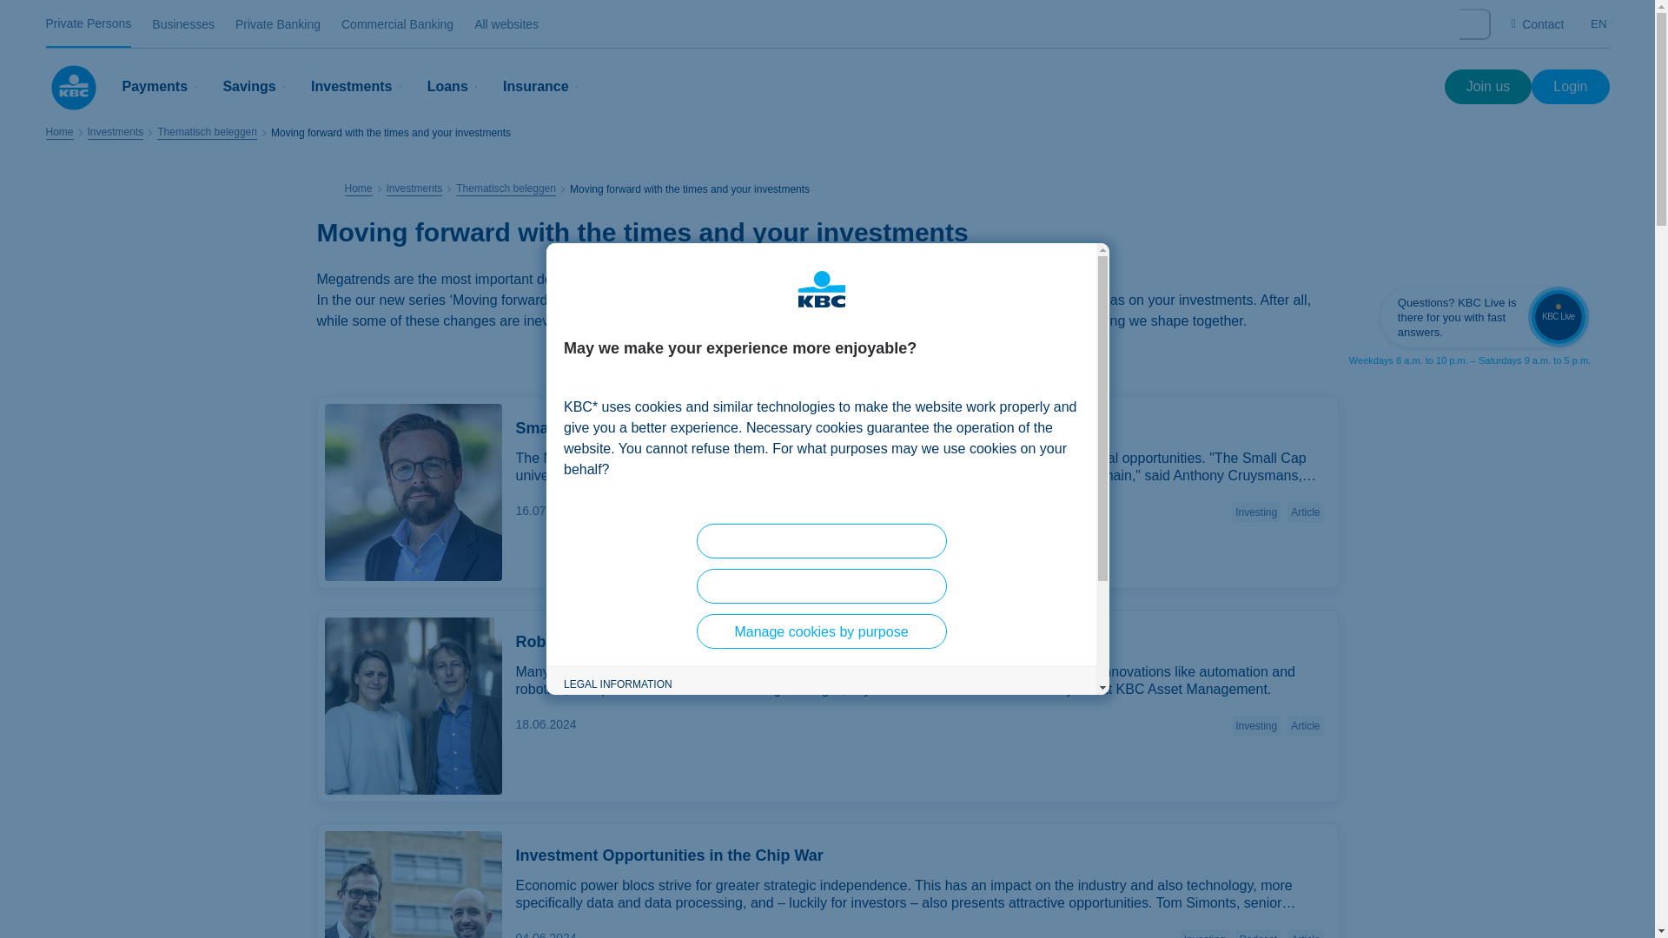  Describe the element at coordinates (182, 24) in the screenshot. I see `Businesses` at that location.